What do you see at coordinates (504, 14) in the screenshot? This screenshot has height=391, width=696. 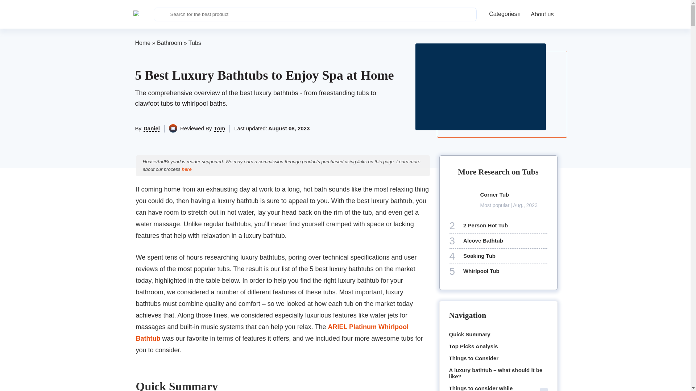 I see `Categories` at bounding box center [504, 14].